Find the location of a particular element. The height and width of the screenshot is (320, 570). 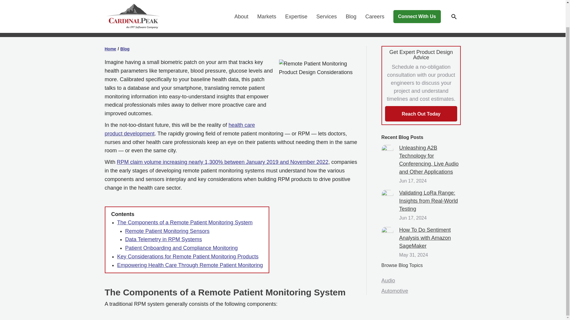

Cardinal Peak Product Development Services Company is located at coordinates (132, 2).